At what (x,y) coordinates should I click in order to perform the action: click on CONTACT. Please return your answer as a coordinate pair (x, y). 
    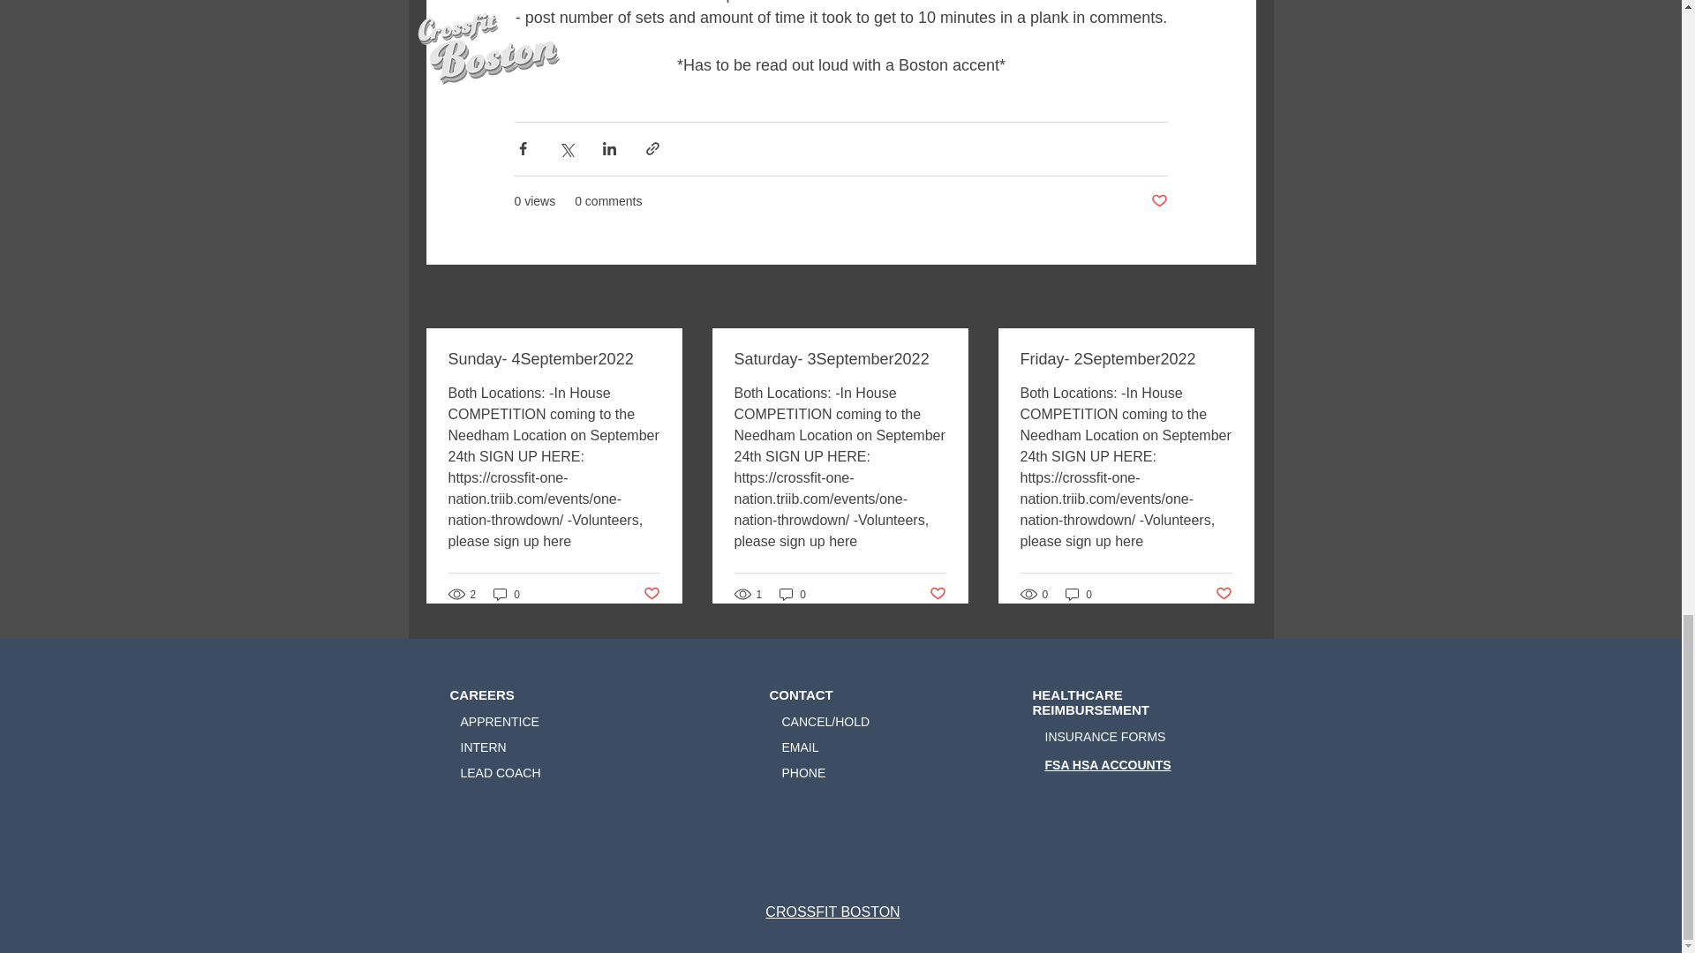
    Looking at the image, I should click on (802, 694).